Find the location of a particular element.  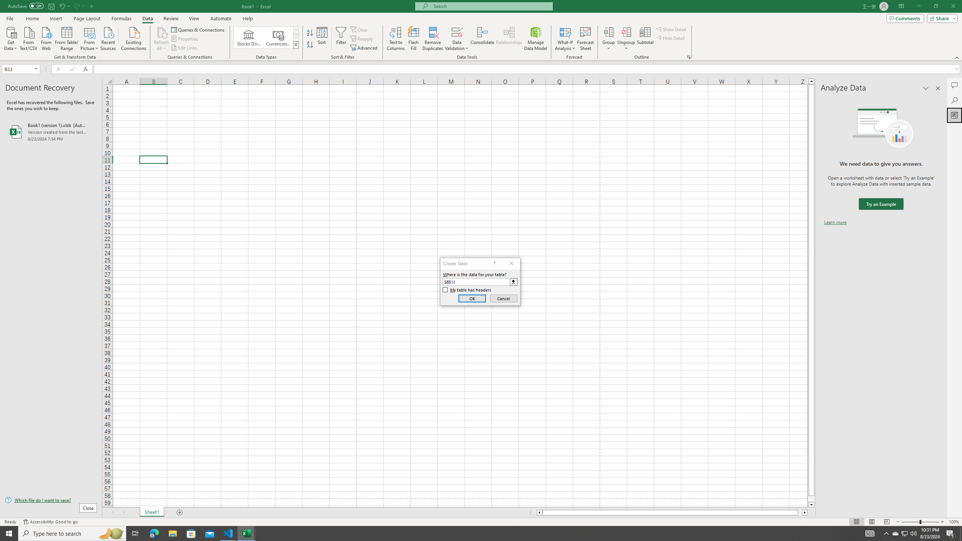

Queries & Connections is located at coordinates (198, 29).